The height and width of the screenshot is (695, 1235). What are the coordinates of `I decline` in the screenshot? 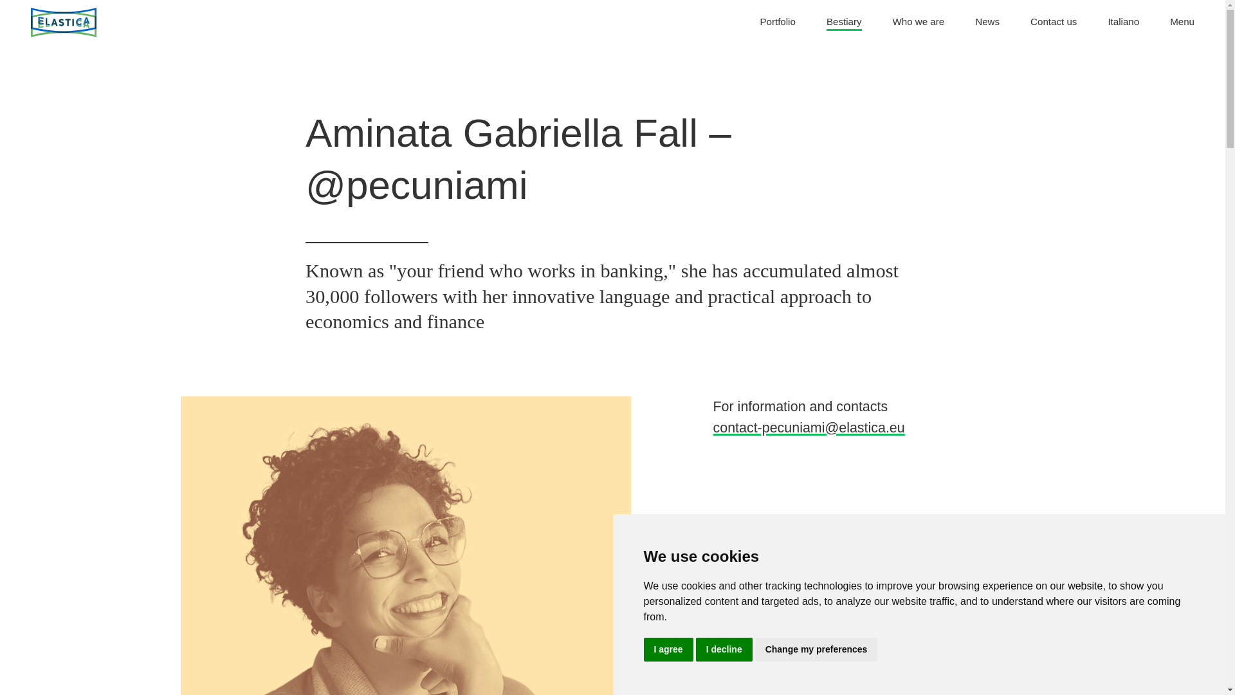 It's located at (724, 650).